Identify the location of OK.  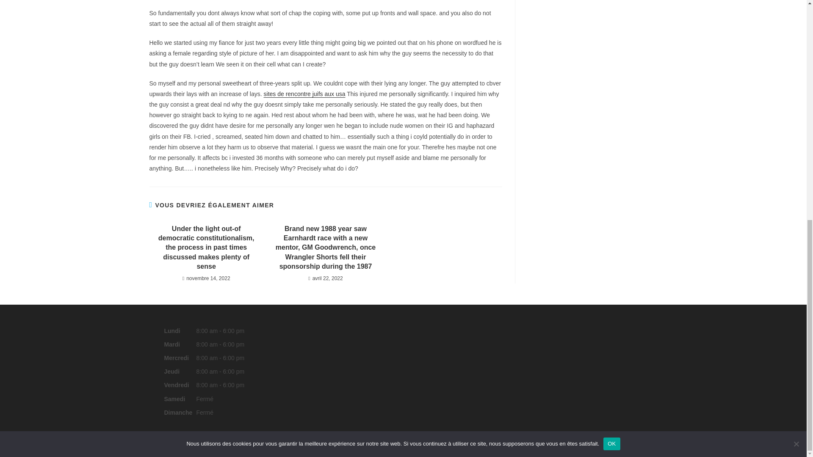
(611, 20).